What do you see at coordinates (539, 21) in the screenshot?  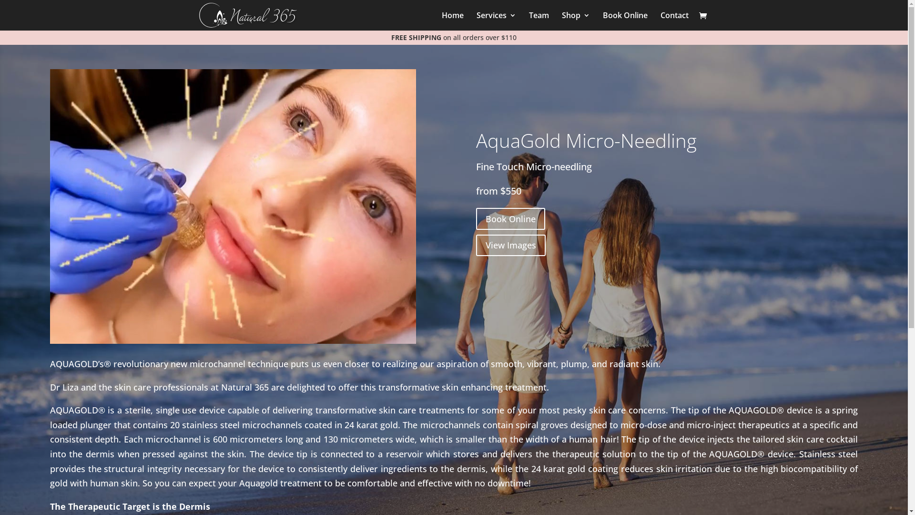 I see `Team` at bounding box center [539, 21].